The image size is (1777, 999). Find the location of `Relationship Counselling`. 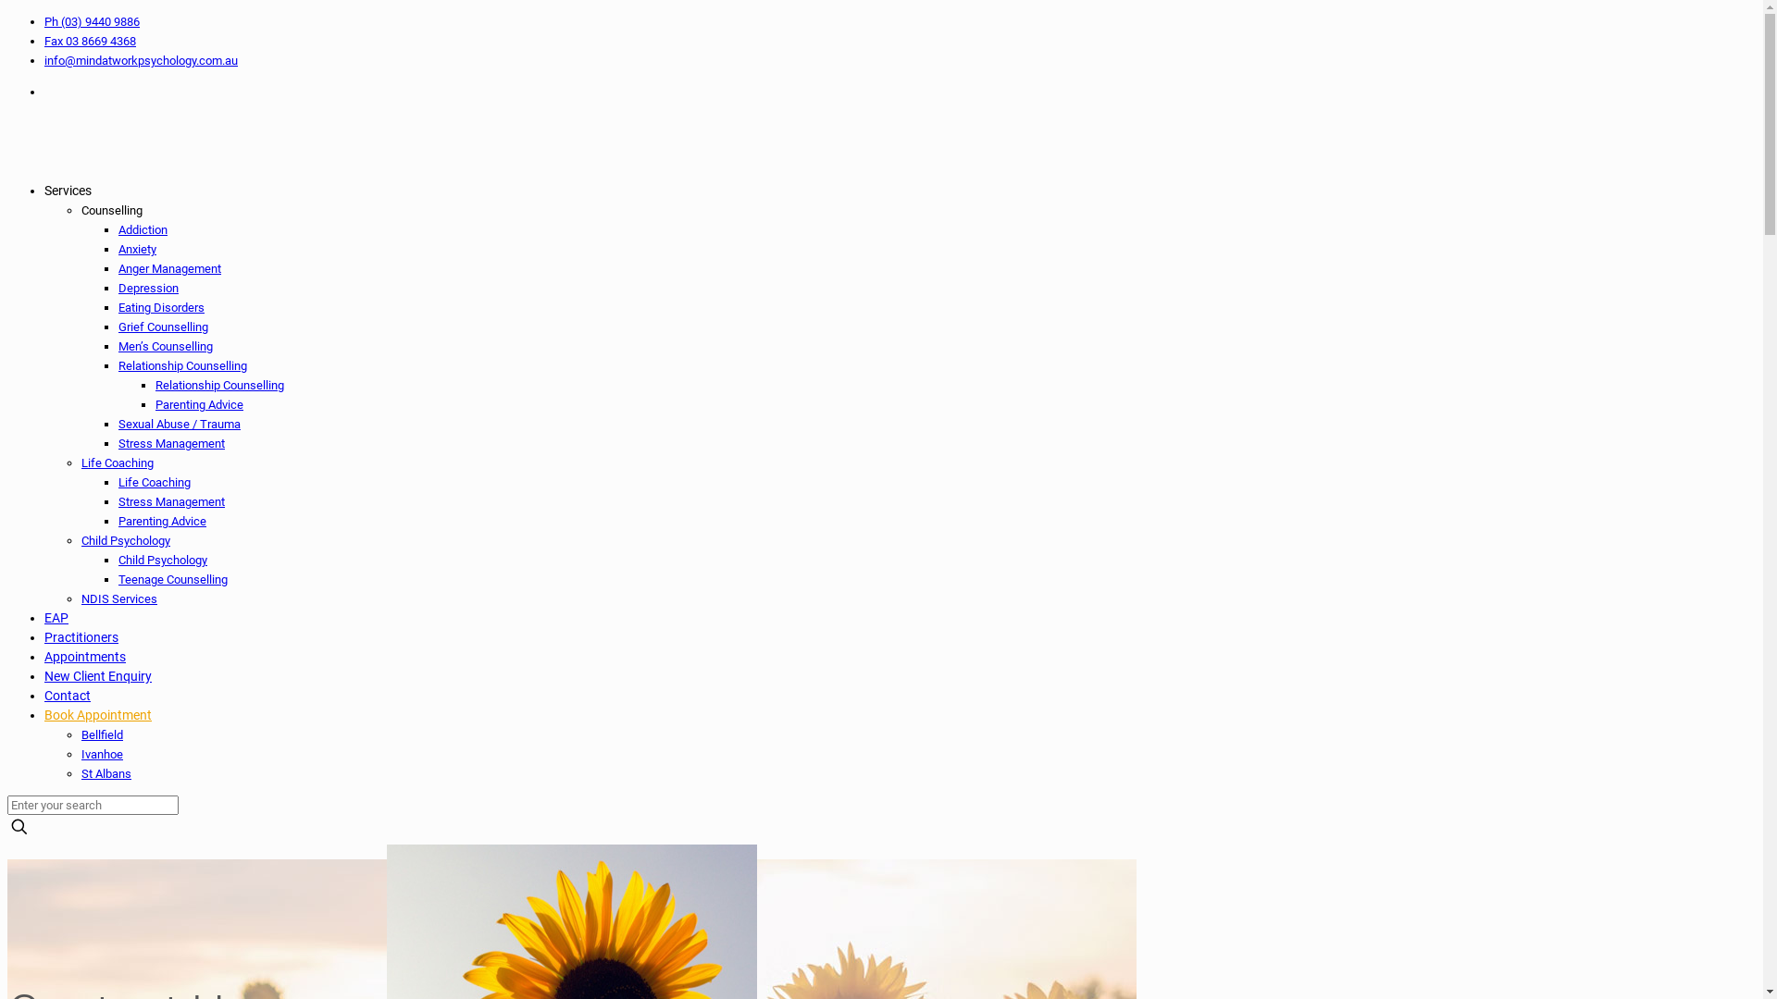

Relationship Counselling is located at coordinates (220, 385).